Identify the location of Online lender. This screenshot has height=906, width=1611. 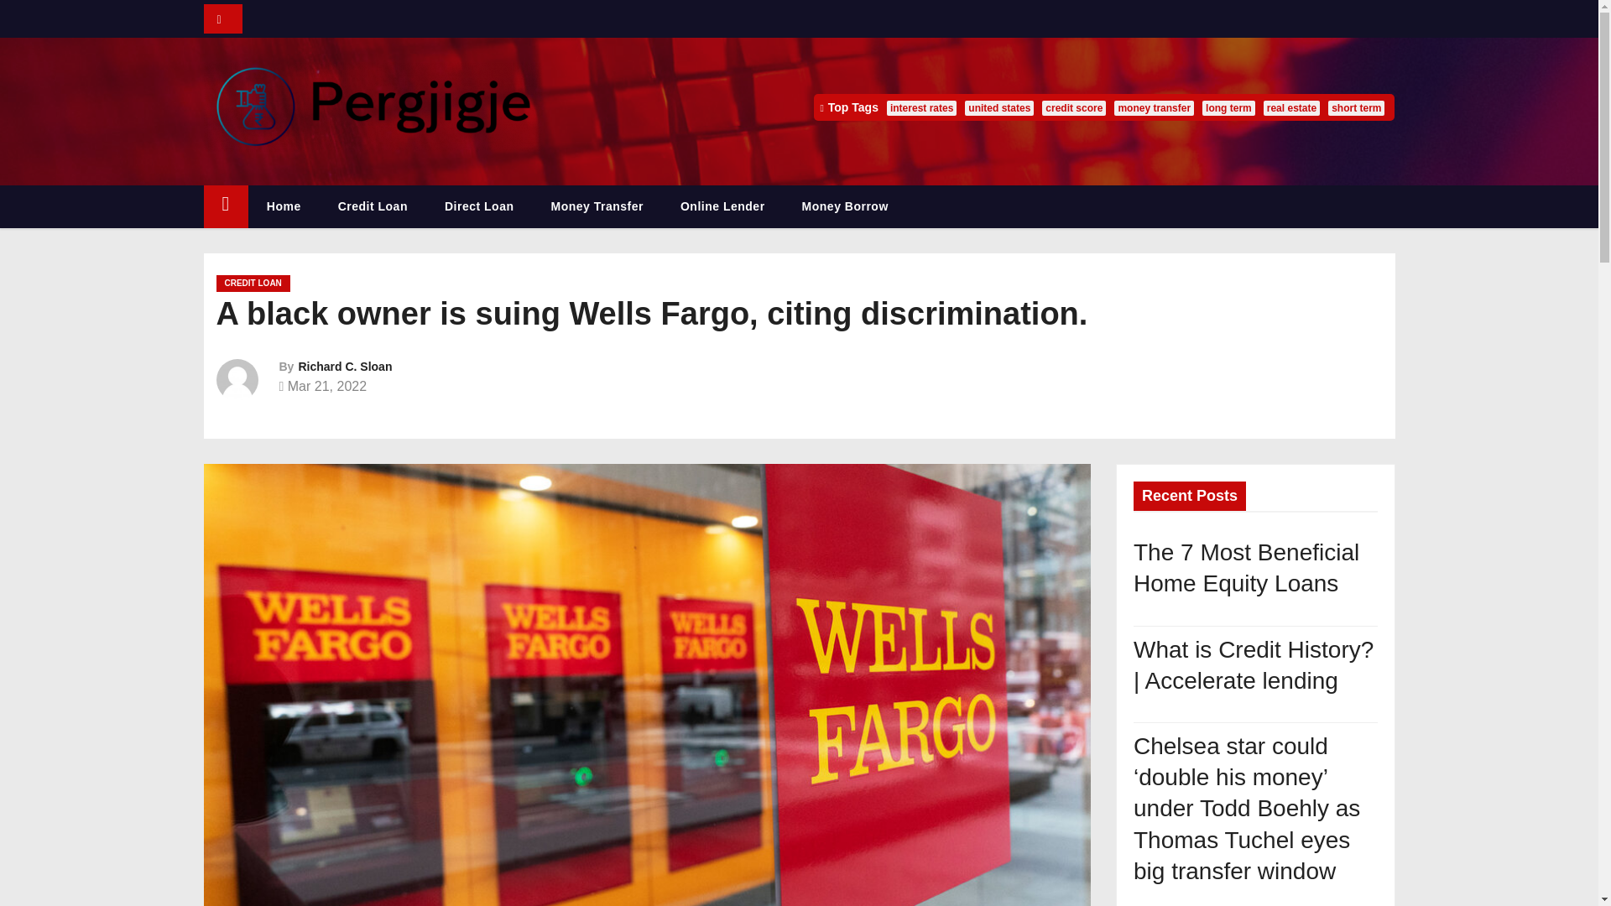
(722, 206).